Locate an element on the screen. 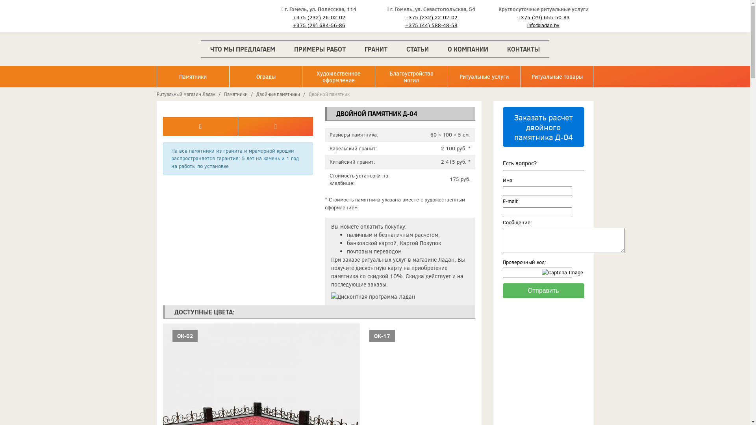 The width and height of the screenshot is (756, 425). +375 (29) 684-56-86 is located at coordinates (319, 25).